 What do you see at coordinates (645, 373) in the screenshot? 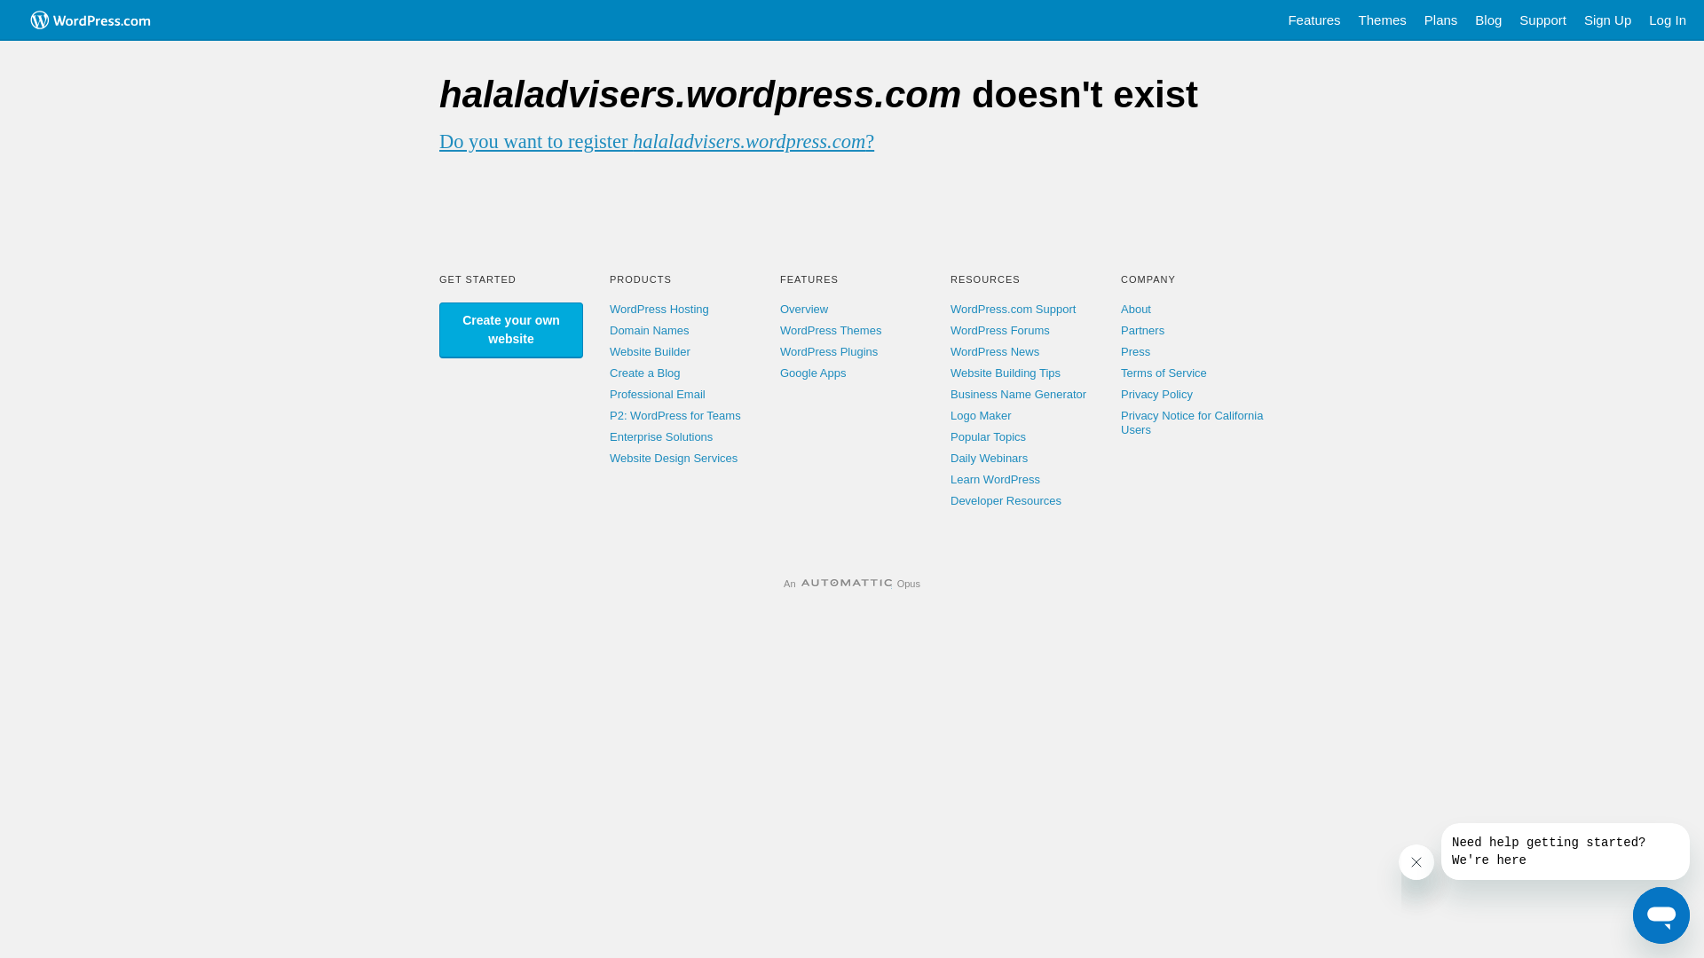
I see `Create a Blog` at bounding box center [645, 373].